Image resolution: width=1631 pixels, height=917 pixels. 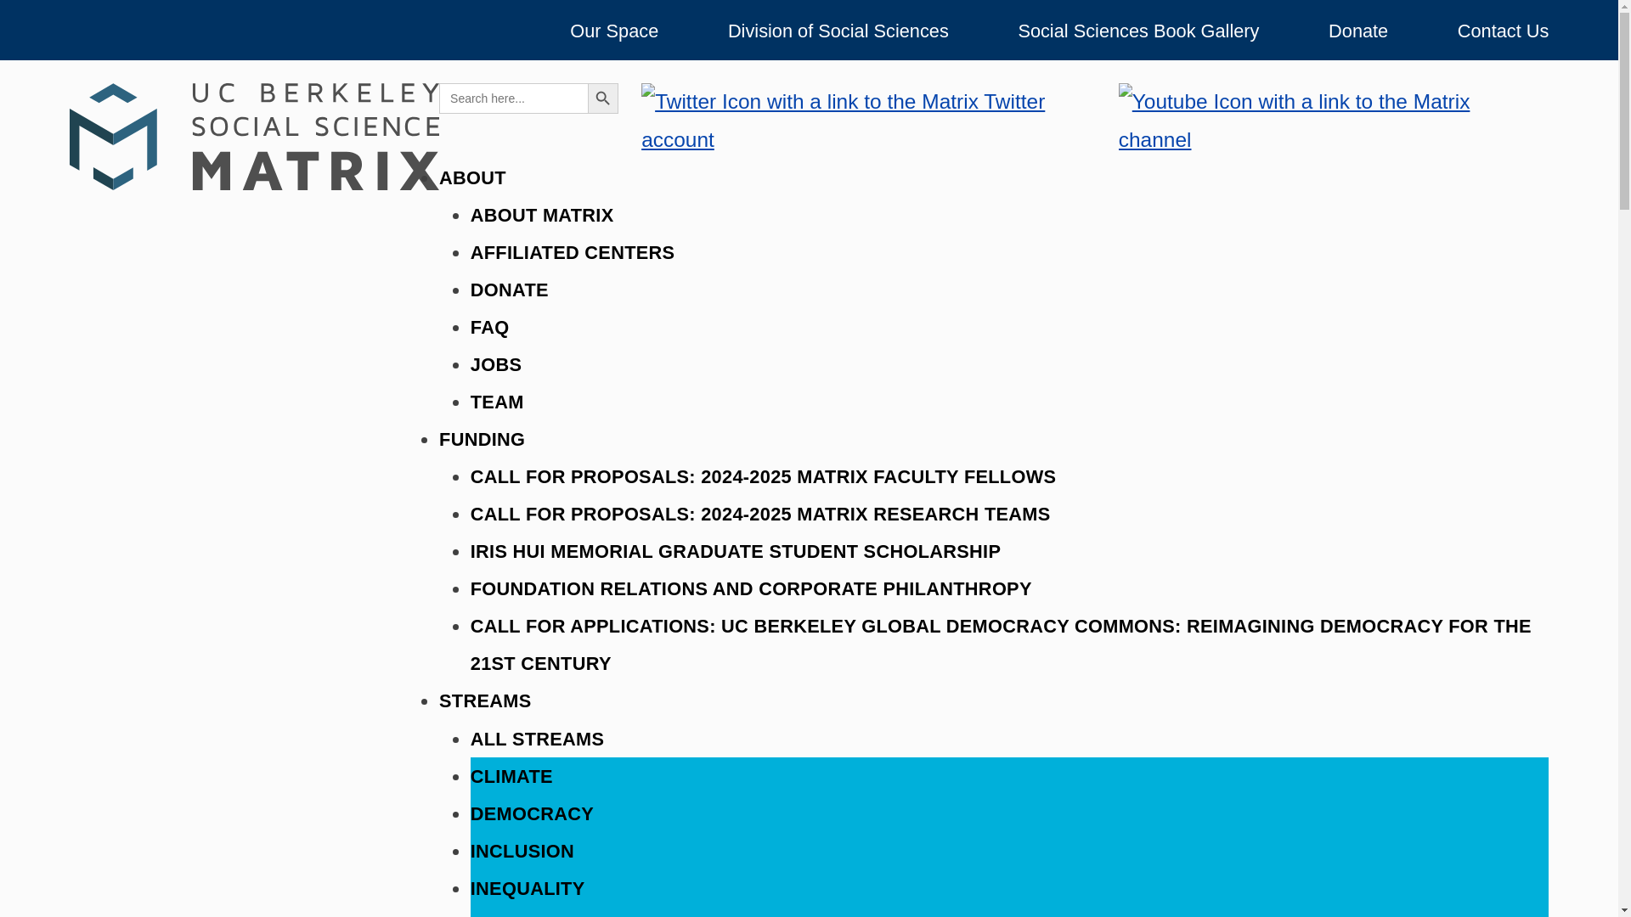 What do you see at coordinates (536, 915) in the screenshot?
I see `INFORMATION` at bounding box center [536, 915].